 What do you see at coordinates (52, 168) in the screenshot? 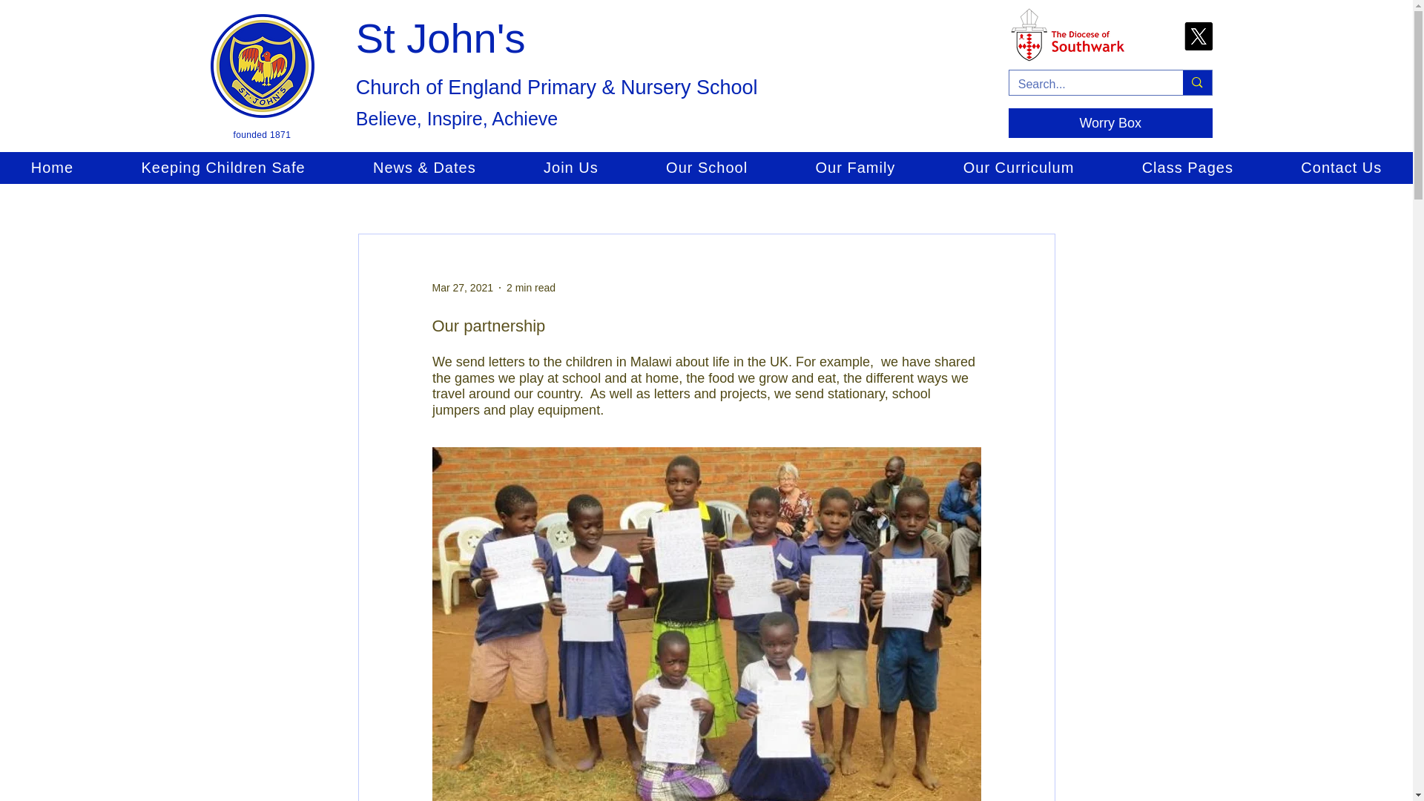
I see `Home` at bounding box center [52, 168].